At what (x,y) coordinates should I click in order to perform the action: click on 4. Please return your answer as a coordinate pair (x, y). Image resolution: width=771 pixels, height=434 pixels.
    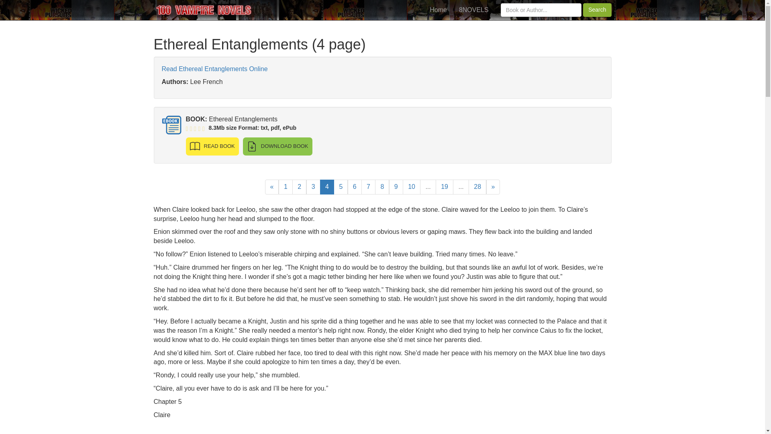
    Looking at the image, I should click on (327, 187).